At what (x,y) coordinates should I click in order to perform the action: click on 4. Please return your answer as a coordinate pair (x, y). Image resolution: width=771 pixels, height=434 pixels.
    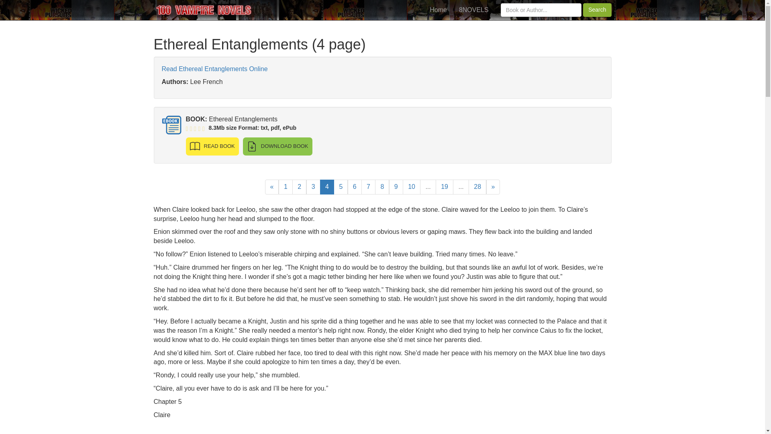
    Looking at the image, I should click on (327, 187).